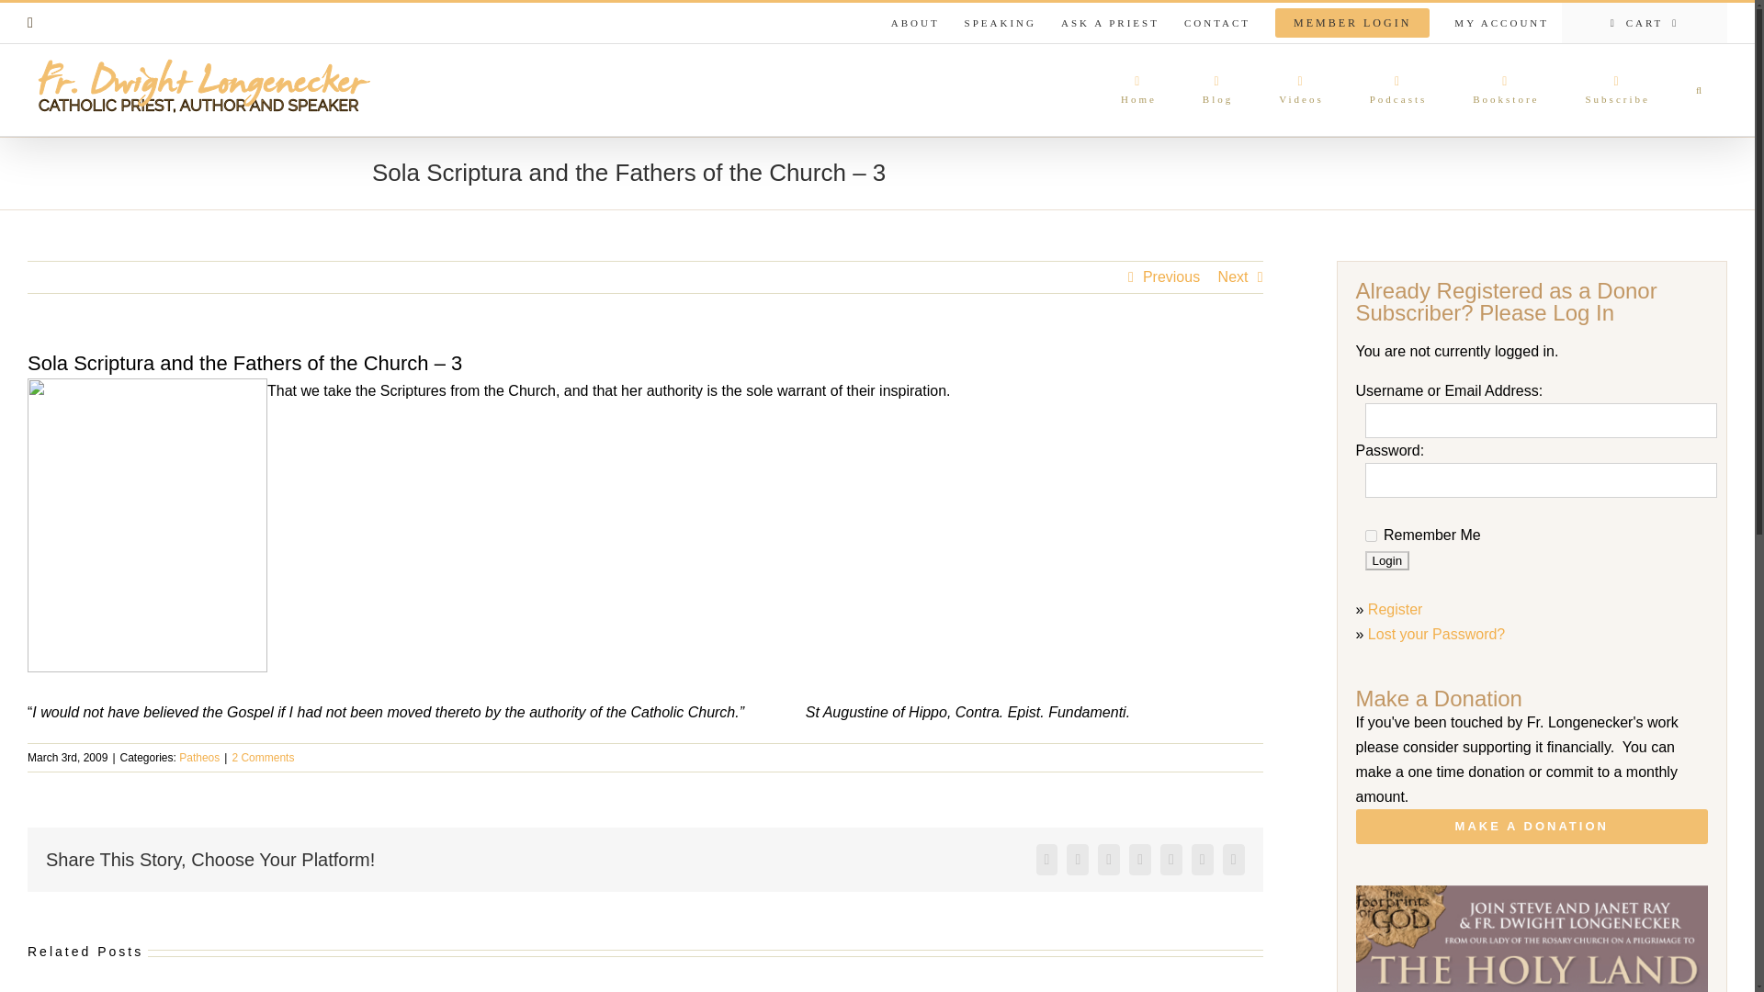 Image resolution: width=1764 pixels, height=992 pixels. I want to click on MY ACCOUNT, so click(1501, 23).